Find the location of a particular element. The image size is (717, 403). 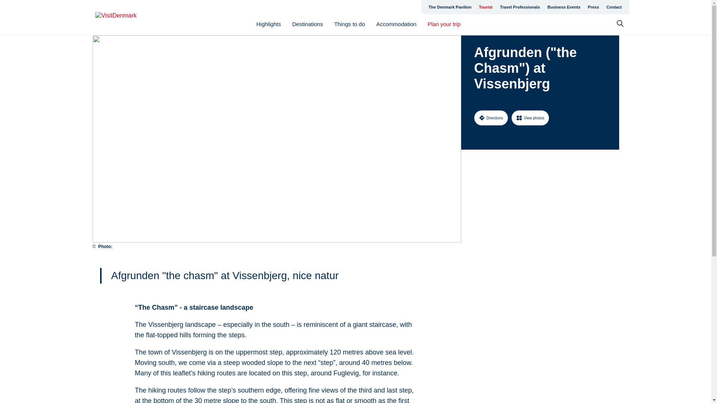

Business Events is located at coordinates (564, 7).